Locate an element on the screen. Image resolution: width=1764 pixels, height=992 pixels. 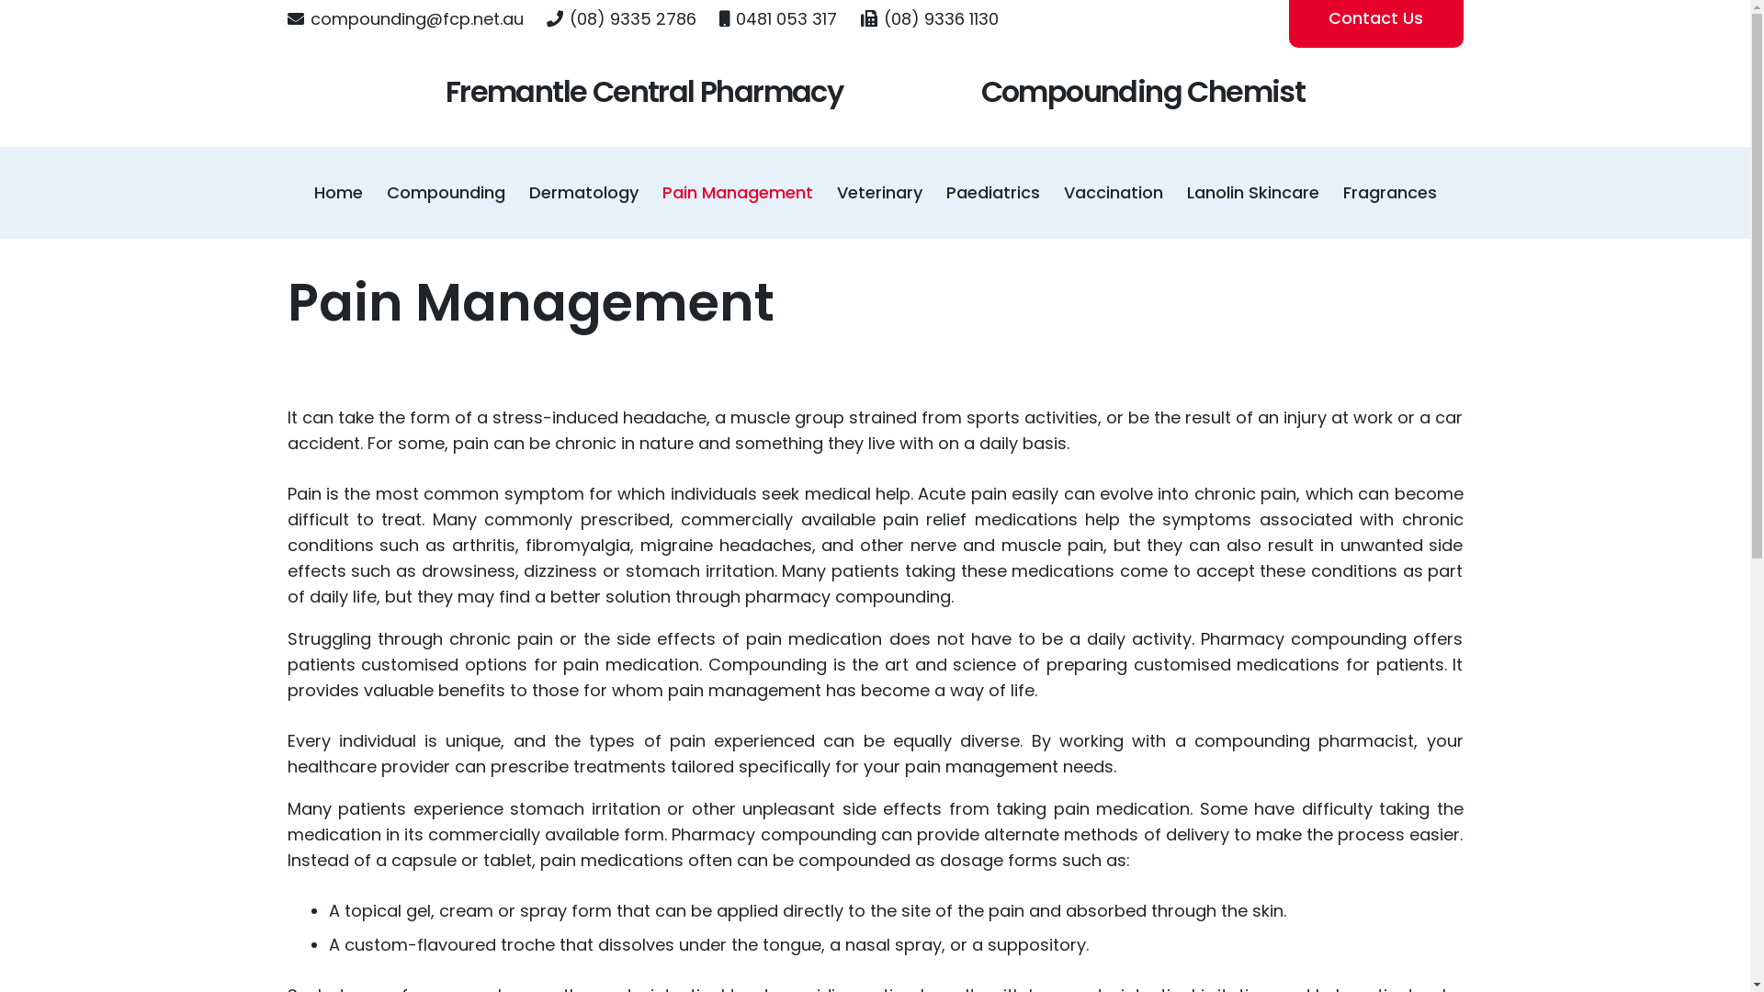
Veterinary is located at coordinates (880, 193).